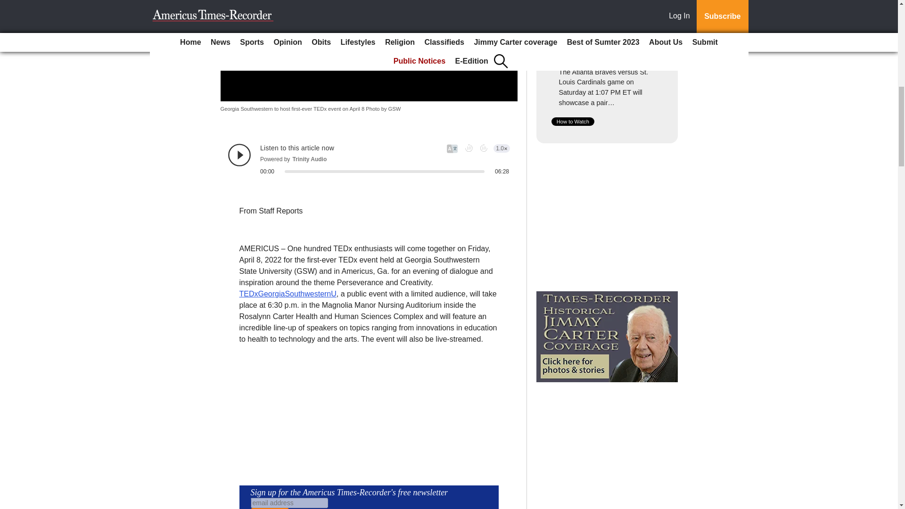 The height and width of the screenshot is (509, 905). What do you see at coordinates (369, 159) in the screenshot?
I see `Trinity Audio Player` at bounding box center [369, 159].